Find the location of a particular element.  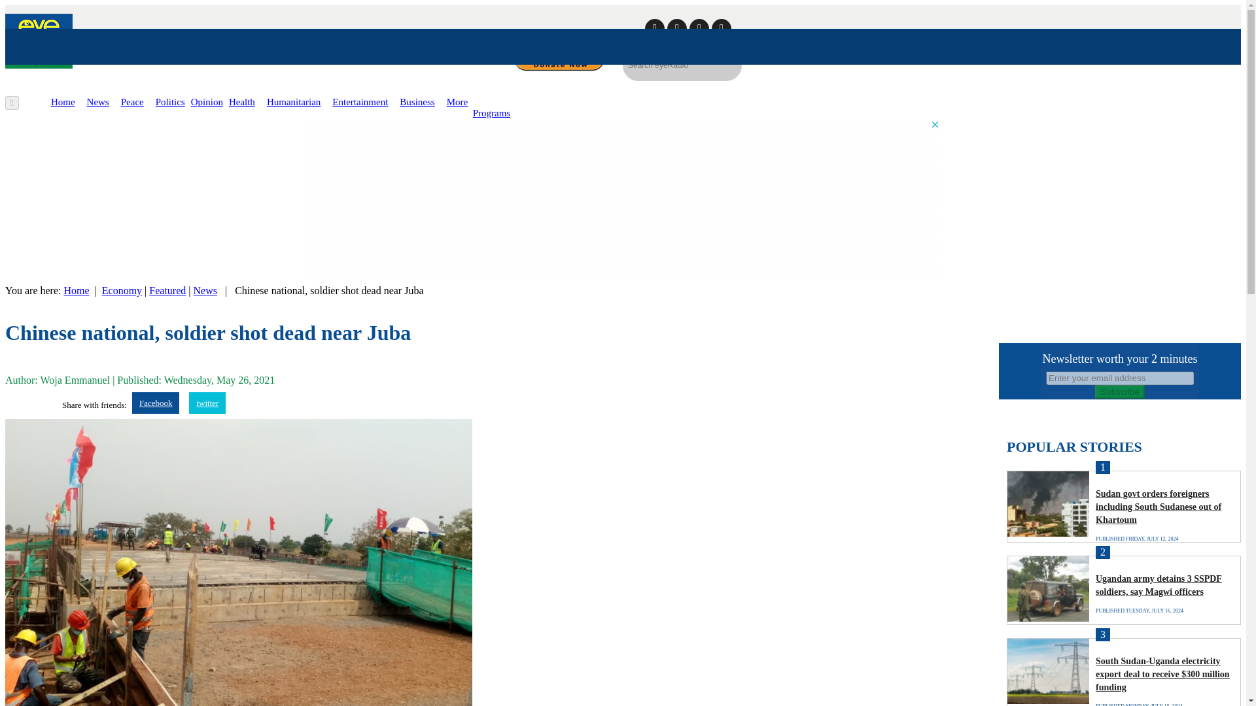

News is located at coordinates (205, 290).